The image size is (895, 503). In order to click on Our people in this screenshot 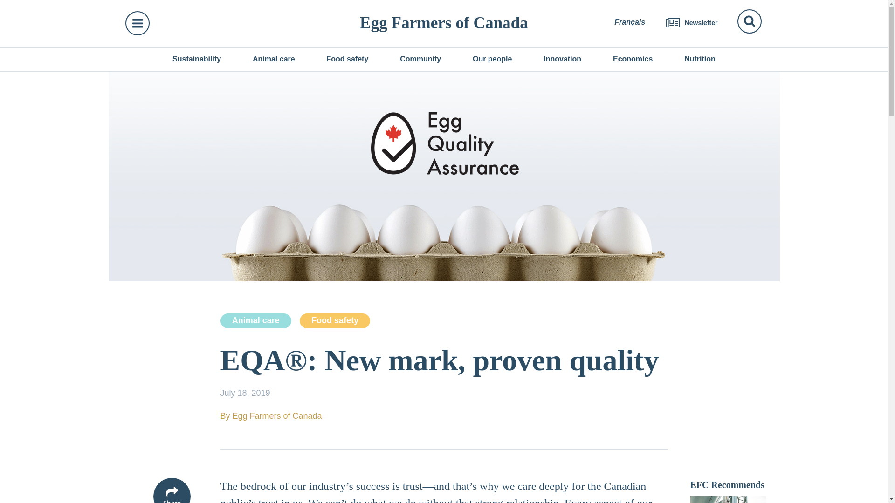, I will do `click(492, 59)`.